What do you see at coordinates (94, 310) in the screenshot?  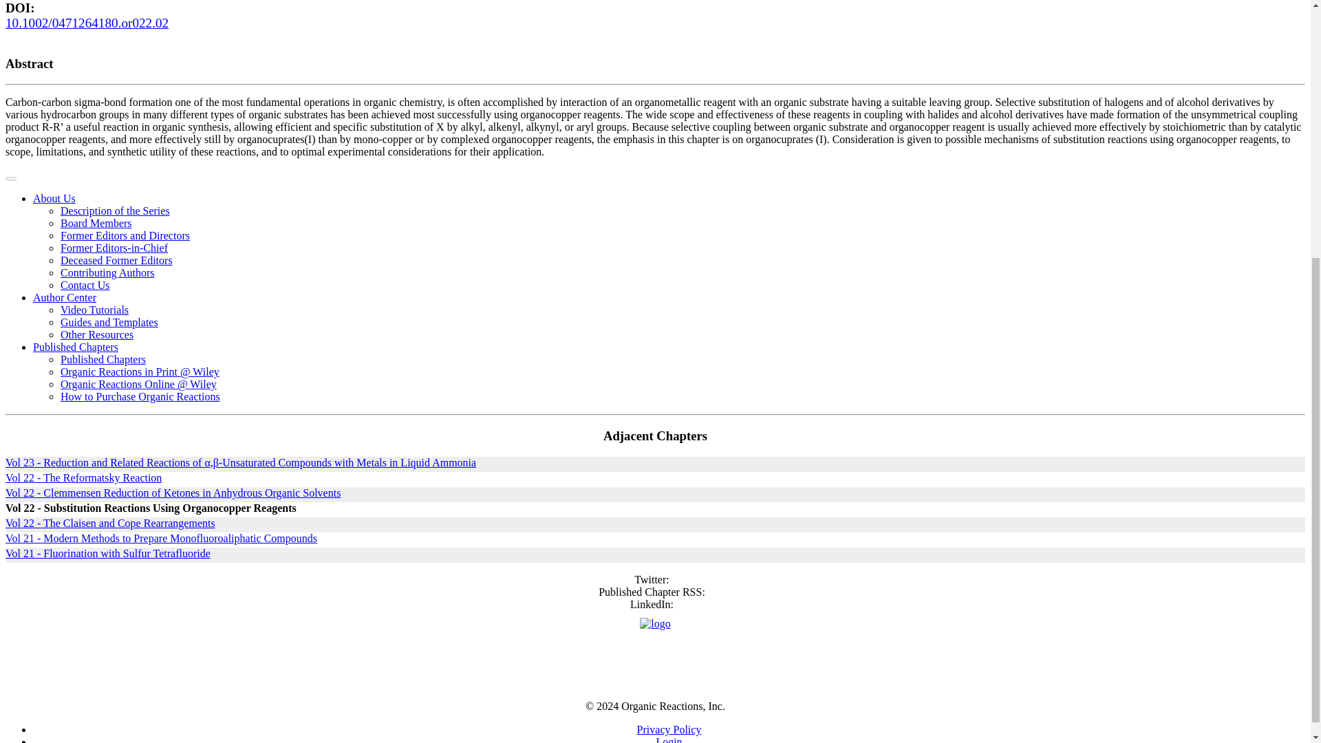 I see `Video Tutorials` at bounding box center [94, 310].